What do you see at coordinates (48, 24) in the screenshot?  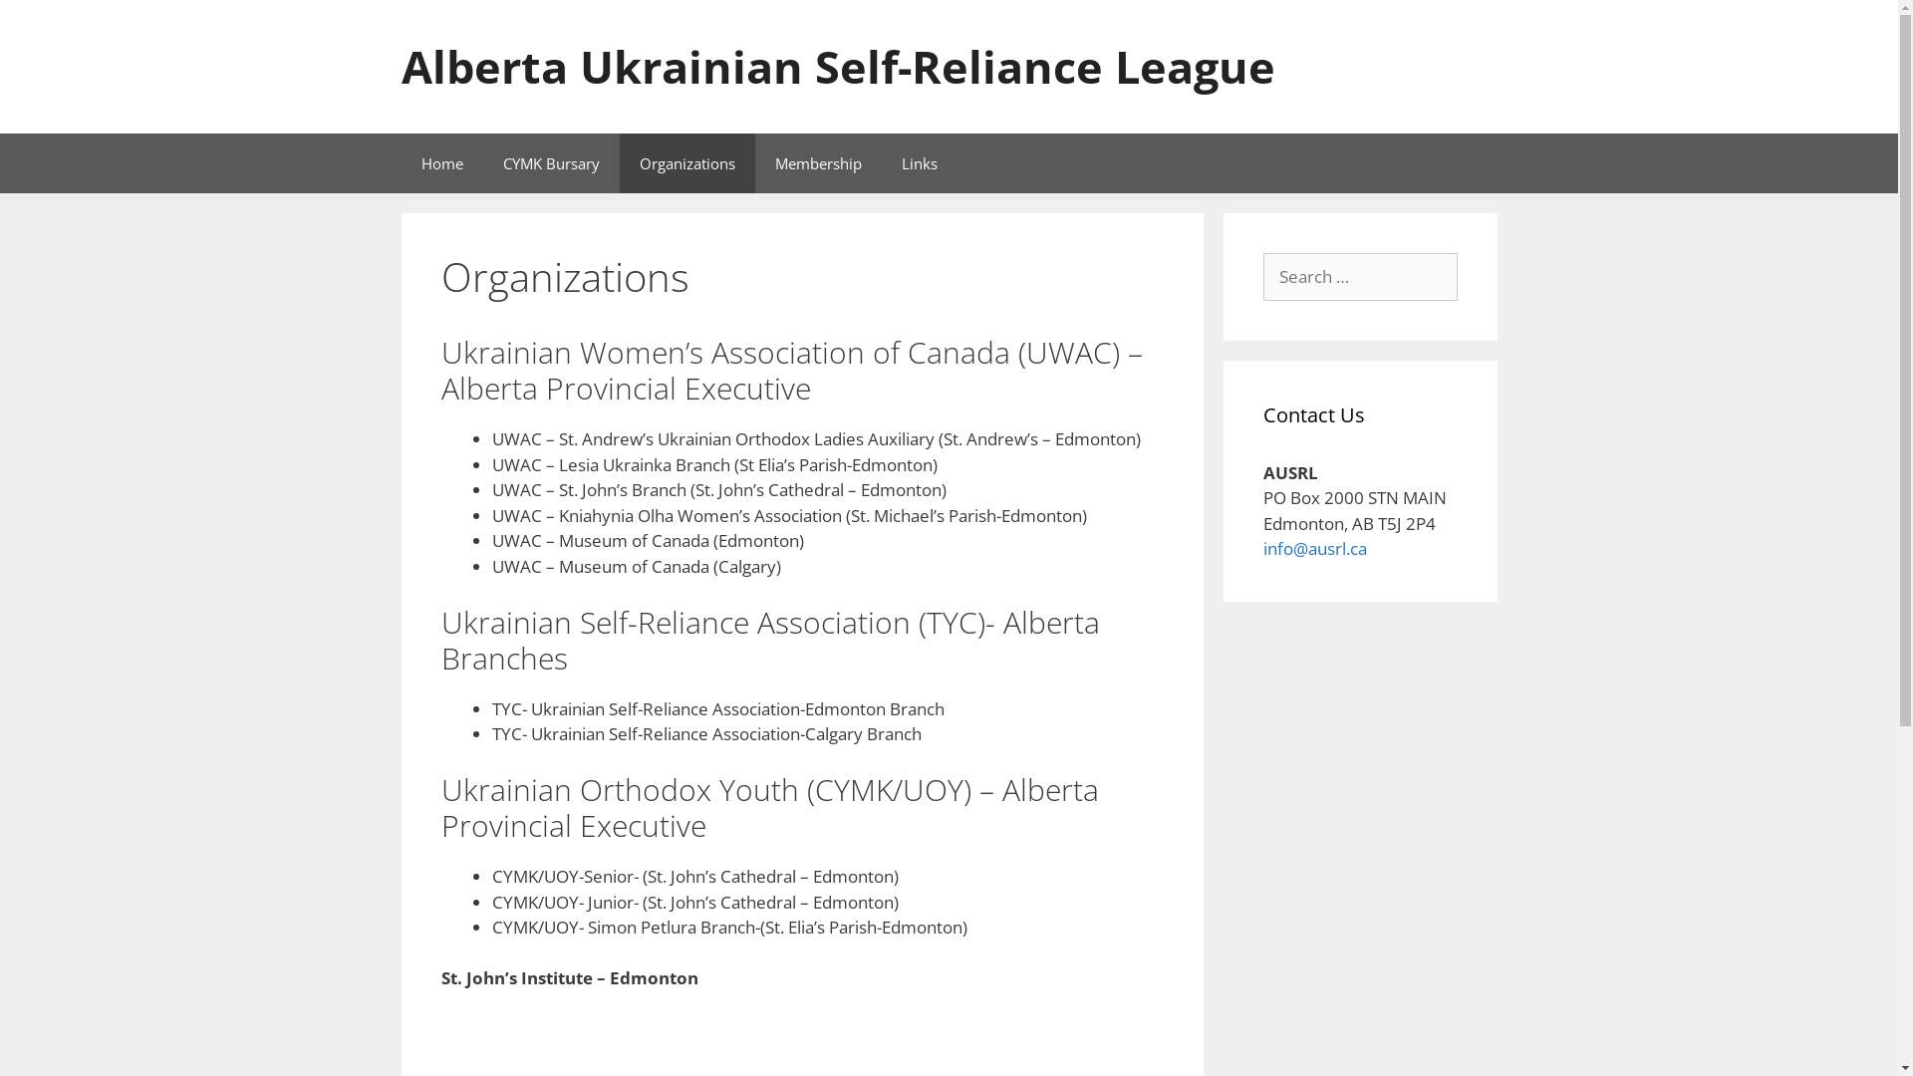 I see `Search` at bounding box center [48, 24].